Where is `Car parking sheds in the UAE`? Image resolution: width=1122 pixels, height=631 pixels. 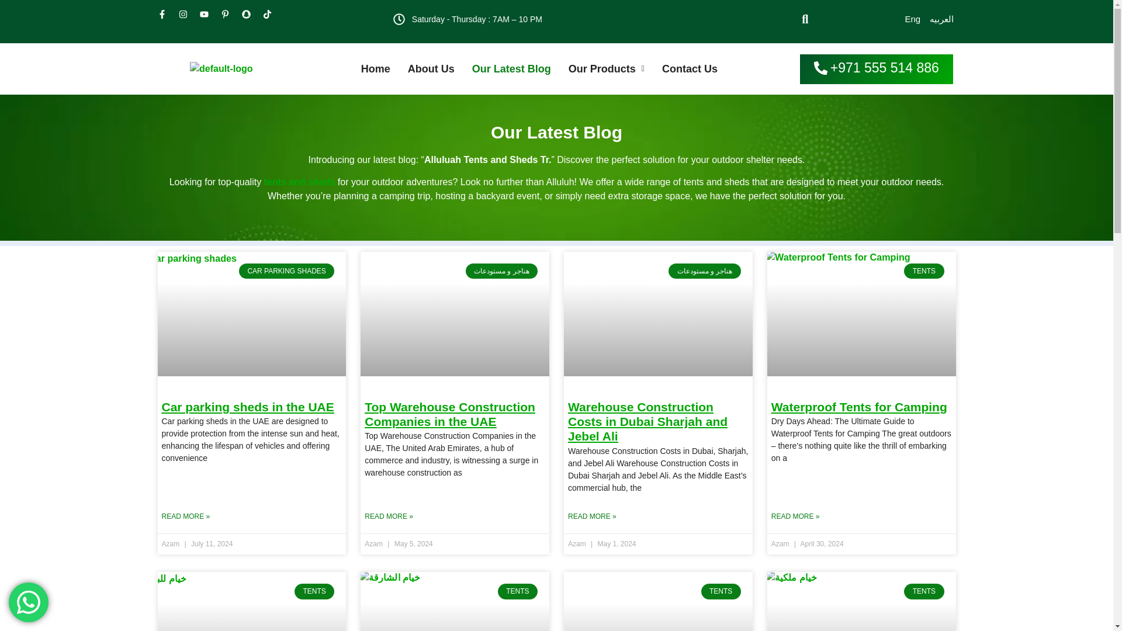
Car parking sheds in the UAE is located at coordinates (247, 407).